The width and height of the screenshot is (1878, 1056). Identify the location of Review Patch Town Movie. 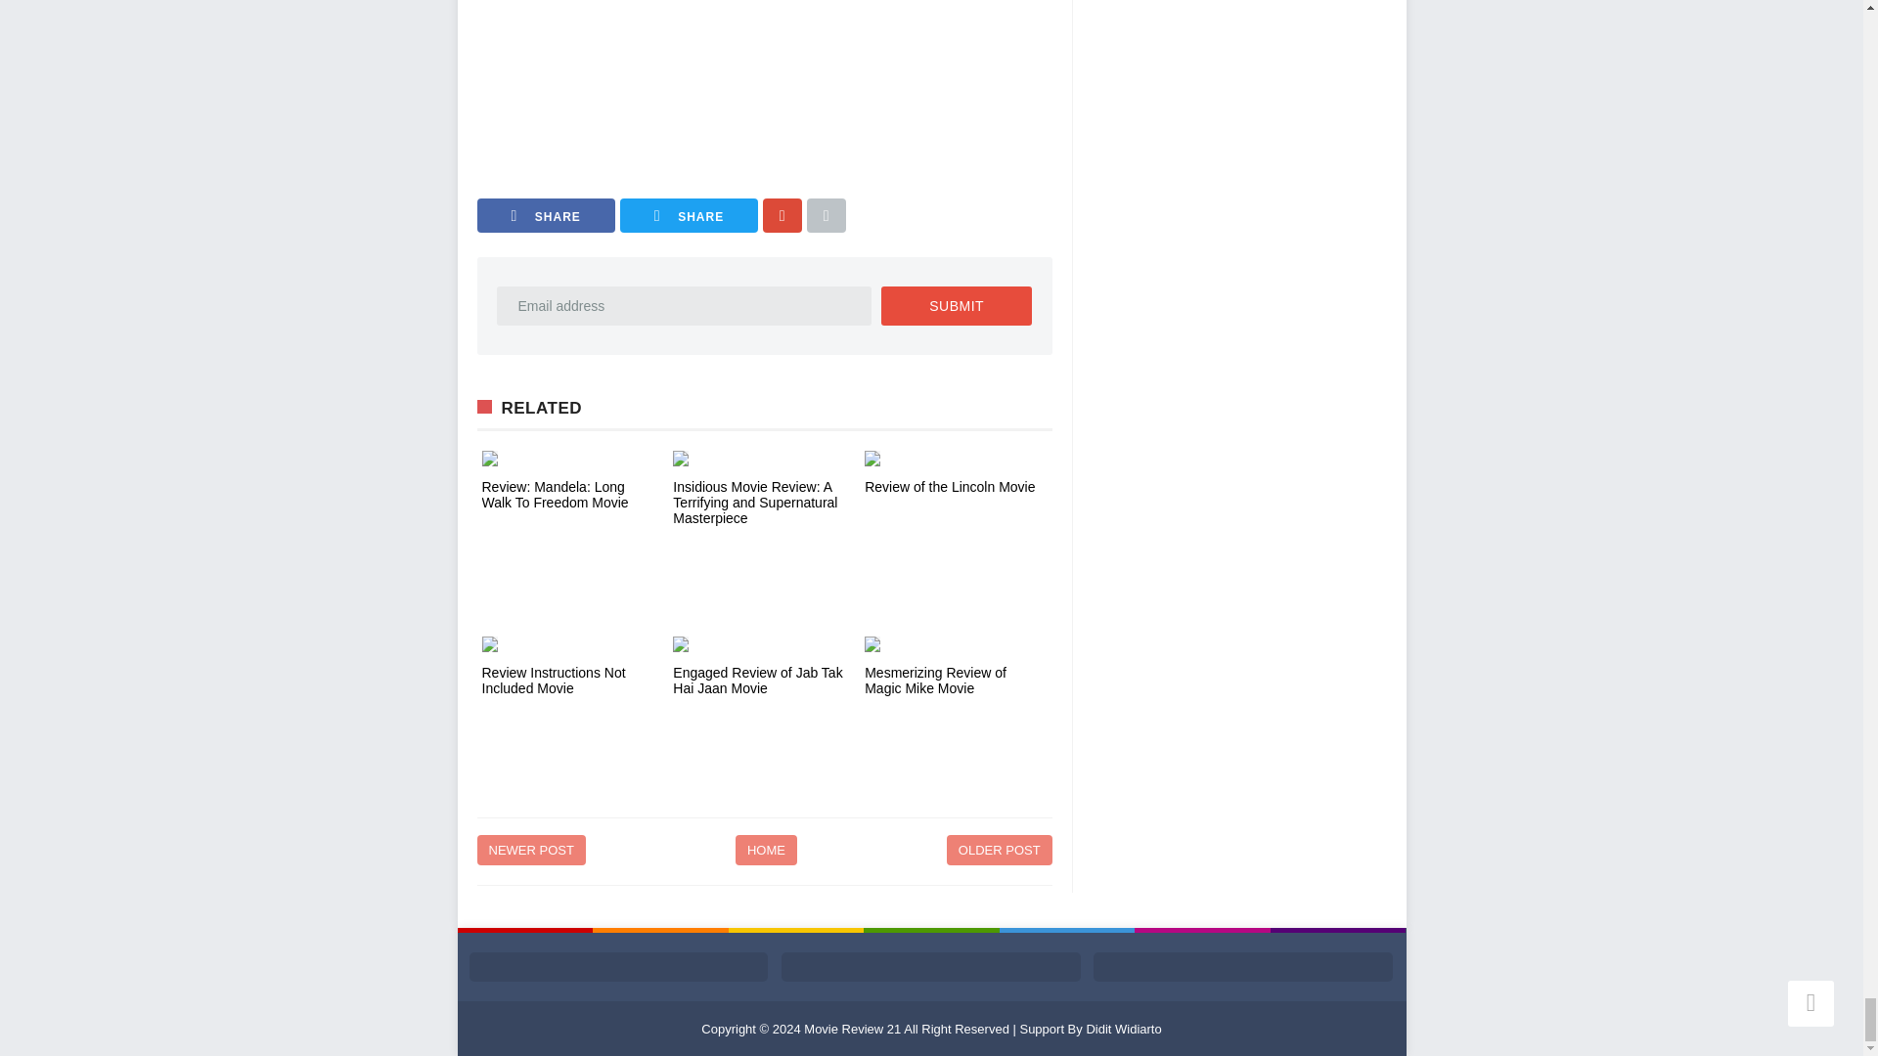
(751, 83).